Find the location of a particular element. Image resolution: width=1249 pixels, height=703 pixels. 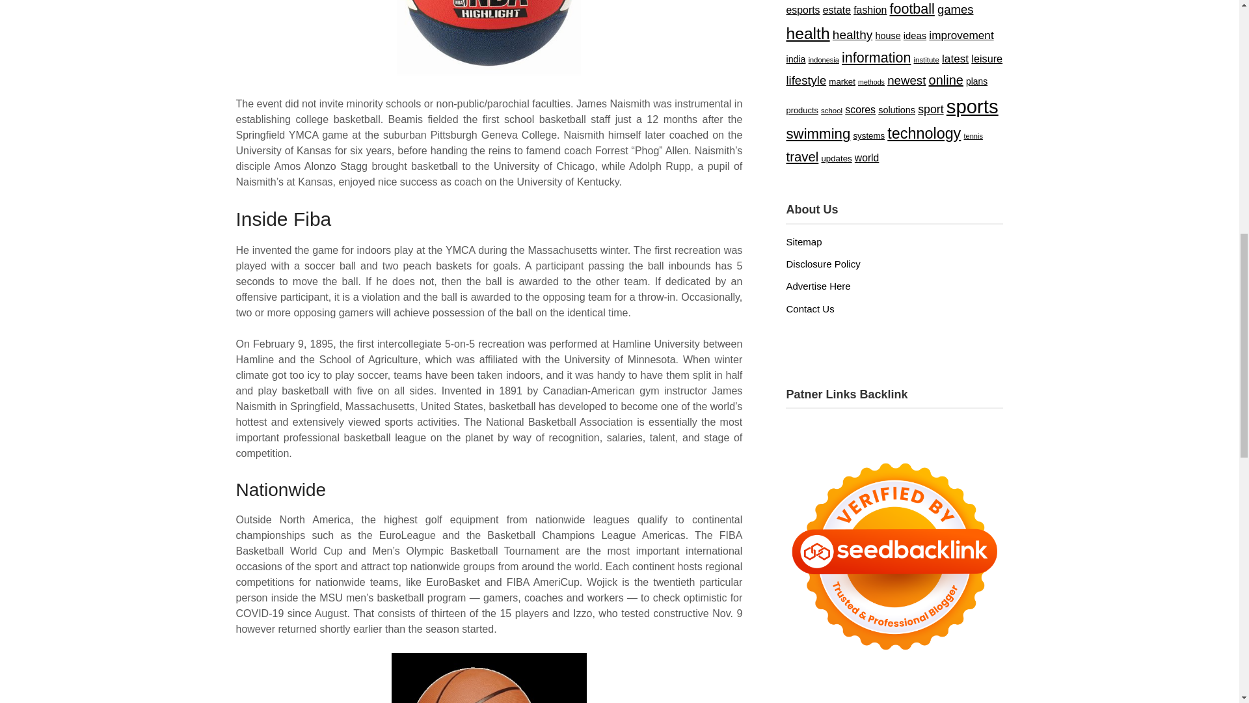

health is located at coordinates (807, 33).